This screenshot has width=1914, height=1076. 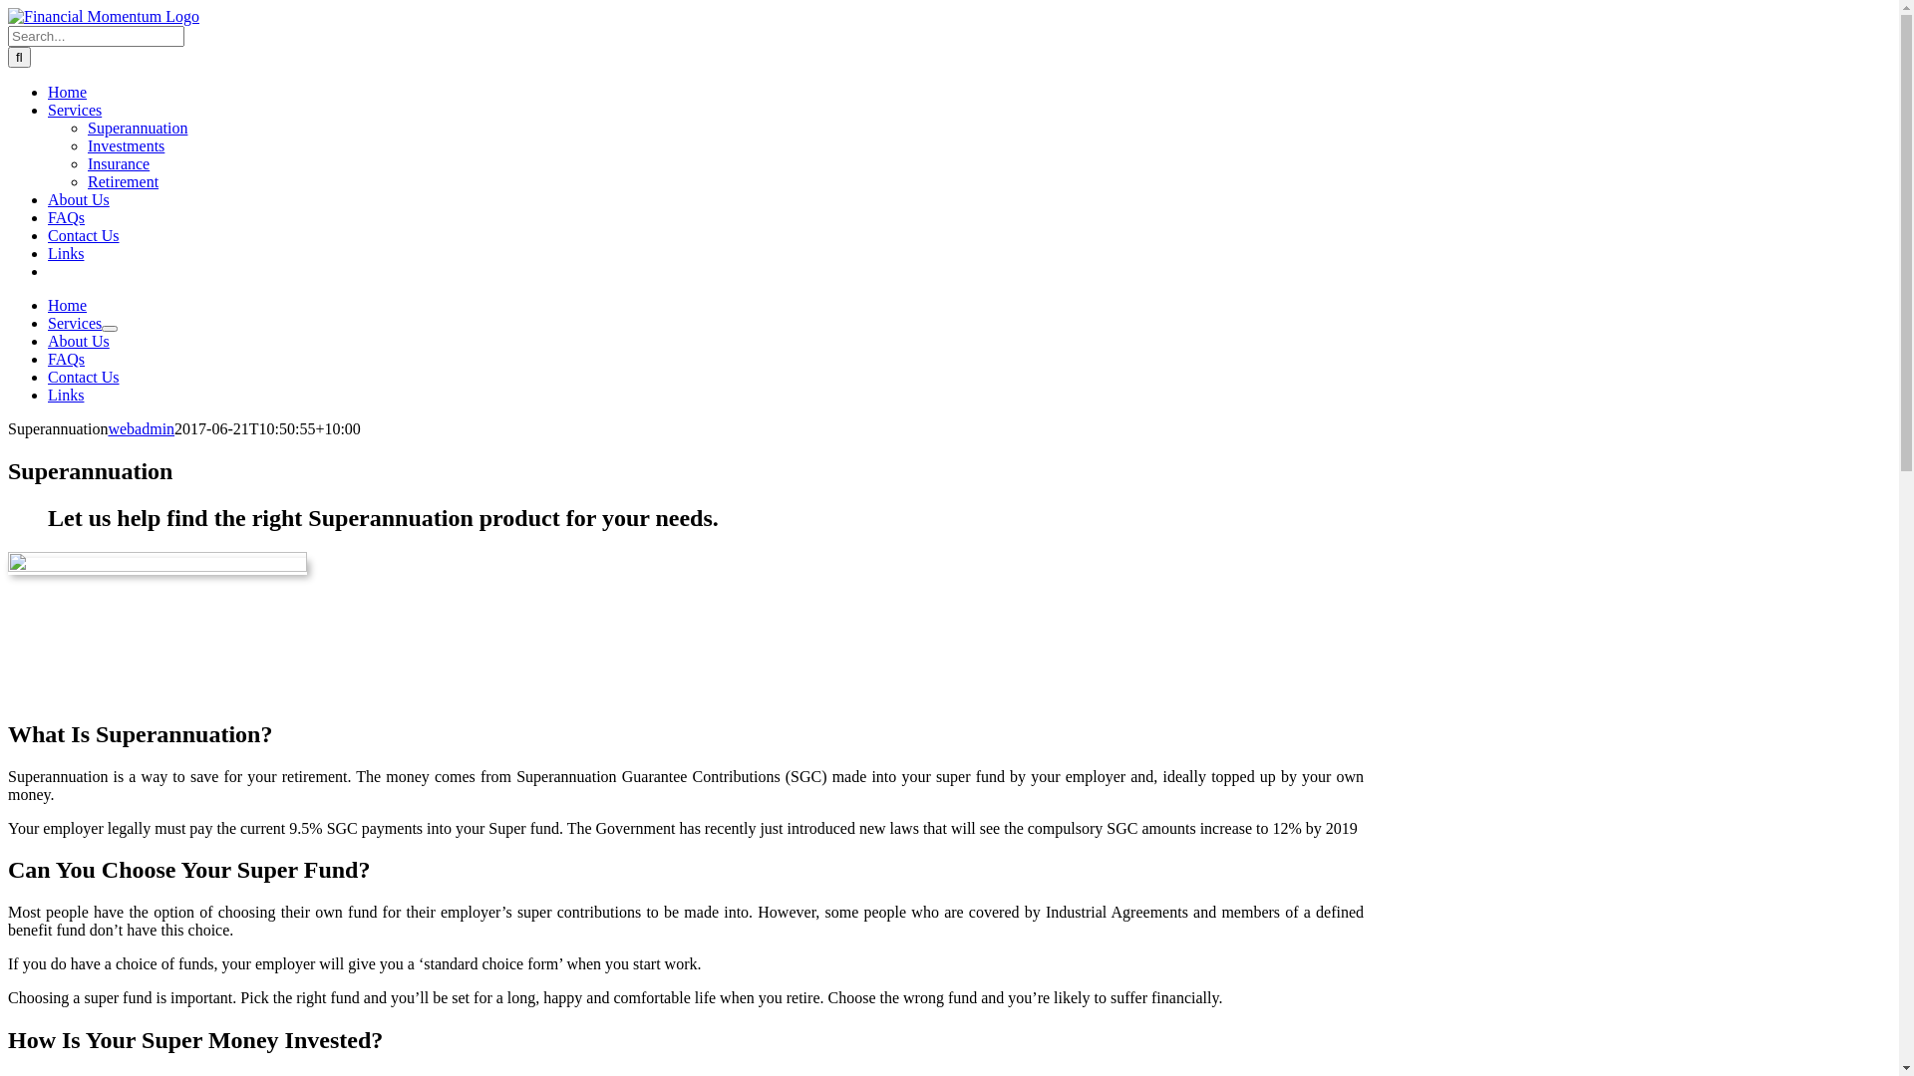 I want to click on Skip to content, so click(x=8, y=8).